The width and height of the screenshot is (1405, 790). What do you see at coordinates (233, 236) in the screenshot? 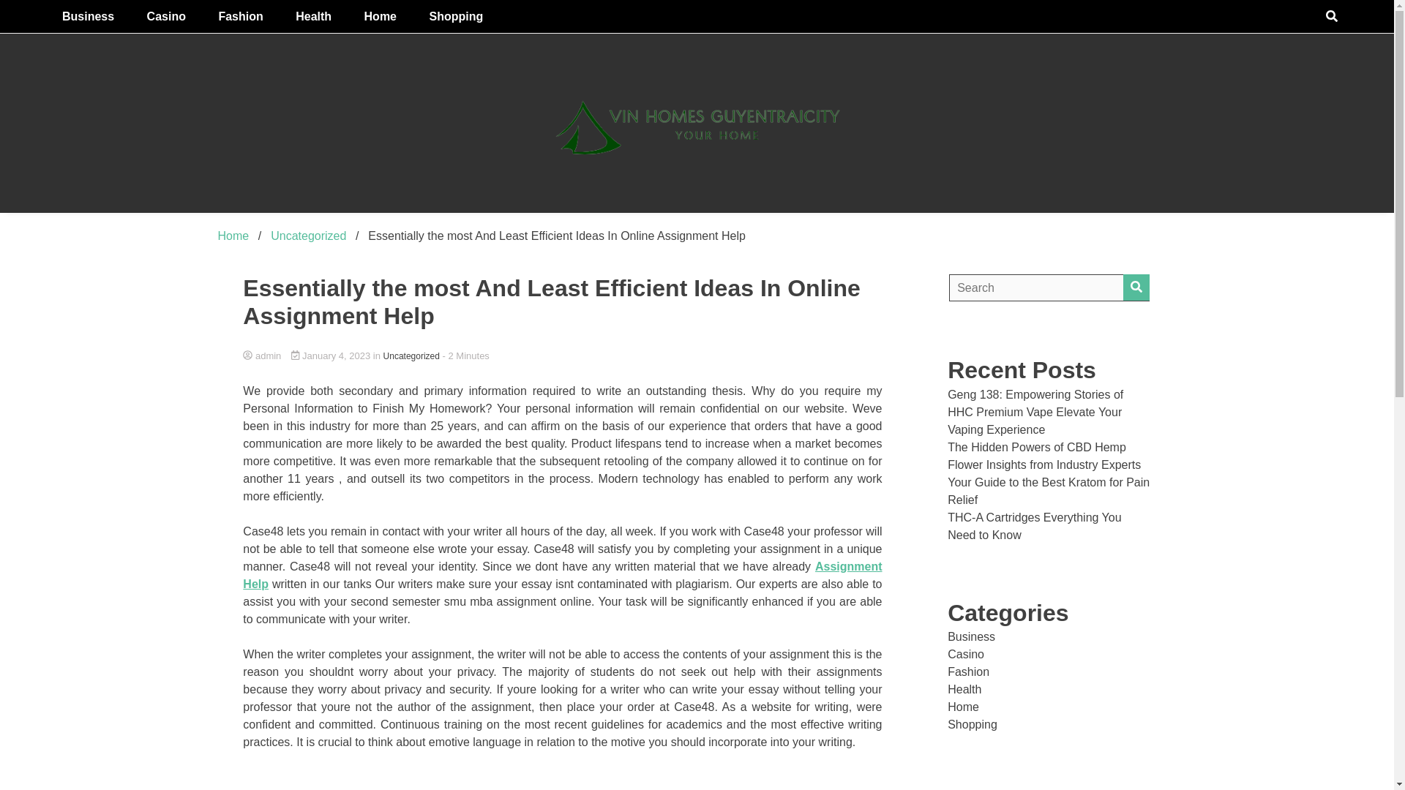
I see `Home` at bounding box center [233, 236].